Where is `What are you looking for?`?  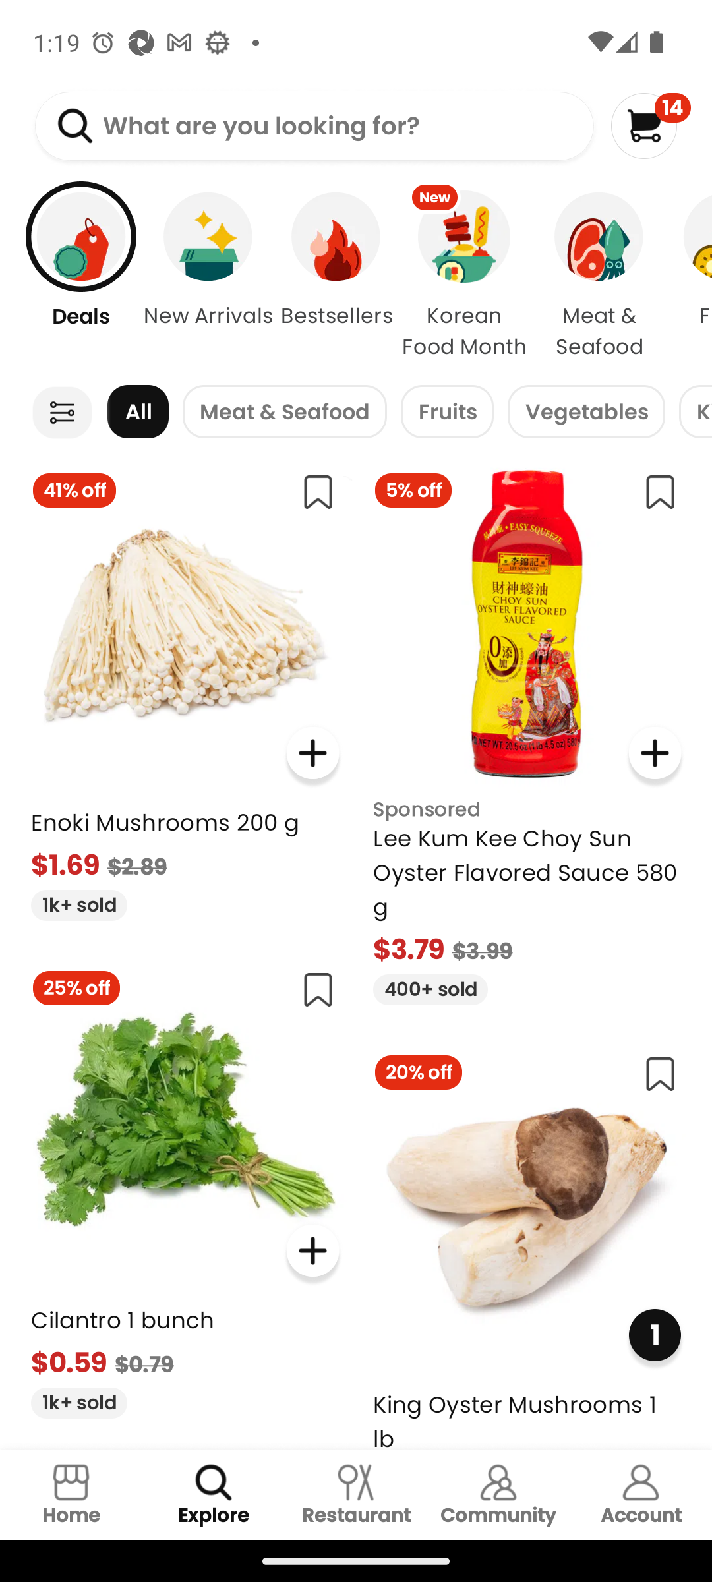
What are you looking for? is located at coordinates (314, 127).